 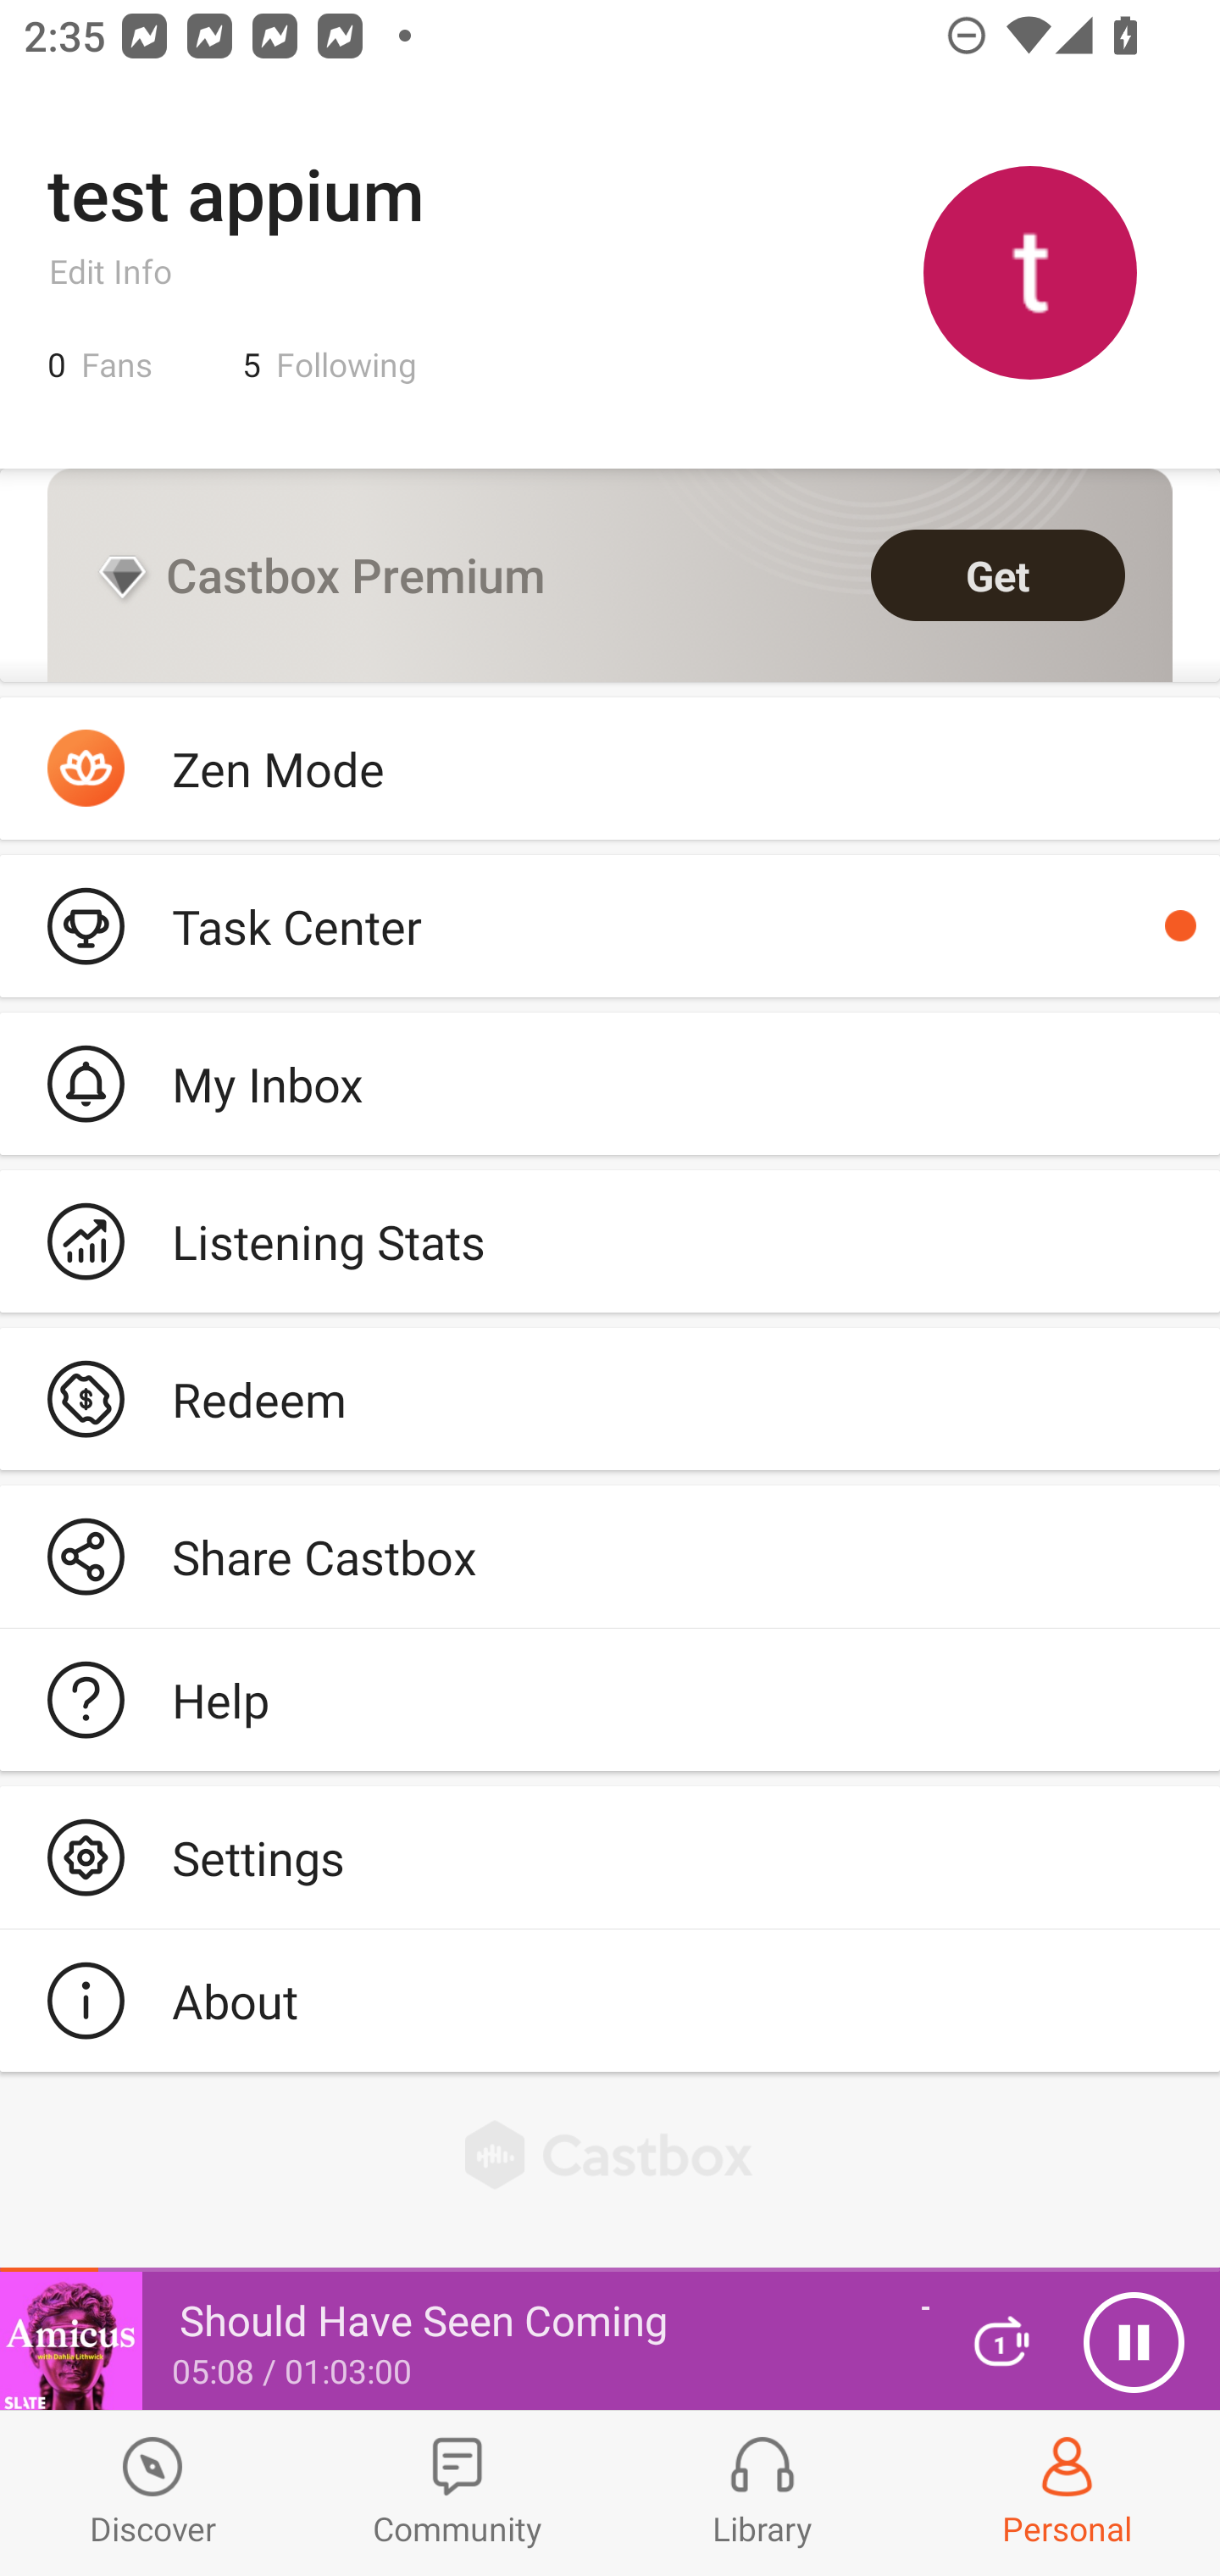 I want to click on Podcaster  Task Center, so click(x=610, y=925).